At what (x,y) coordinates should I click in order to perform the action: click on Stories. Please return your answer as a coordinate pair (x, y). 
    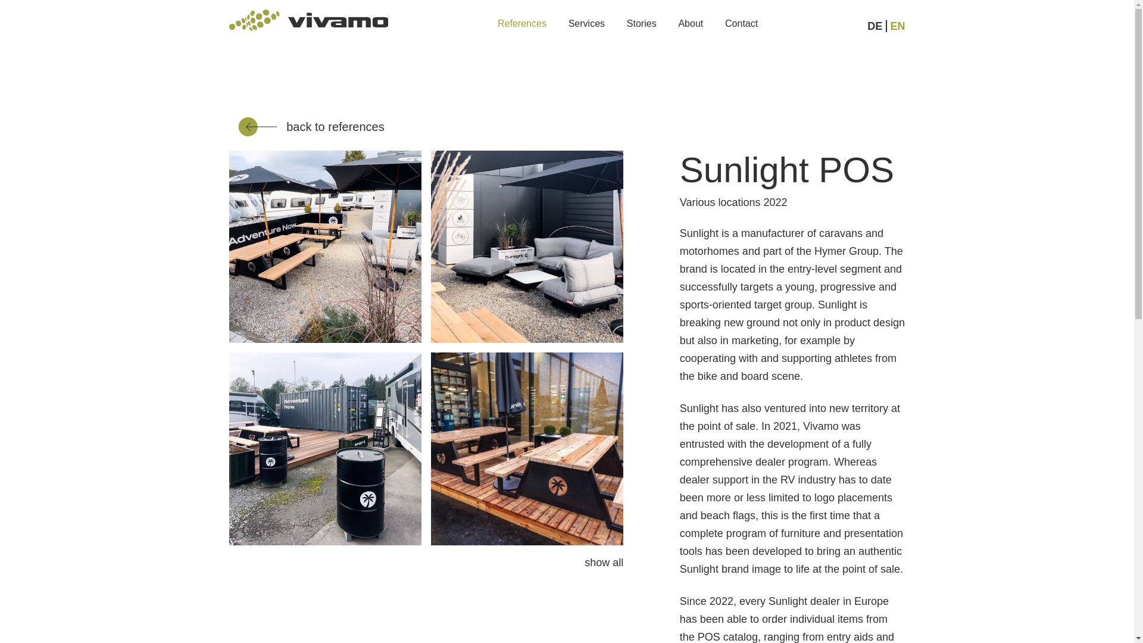
    Looking at the image, I should click on (641, 23).